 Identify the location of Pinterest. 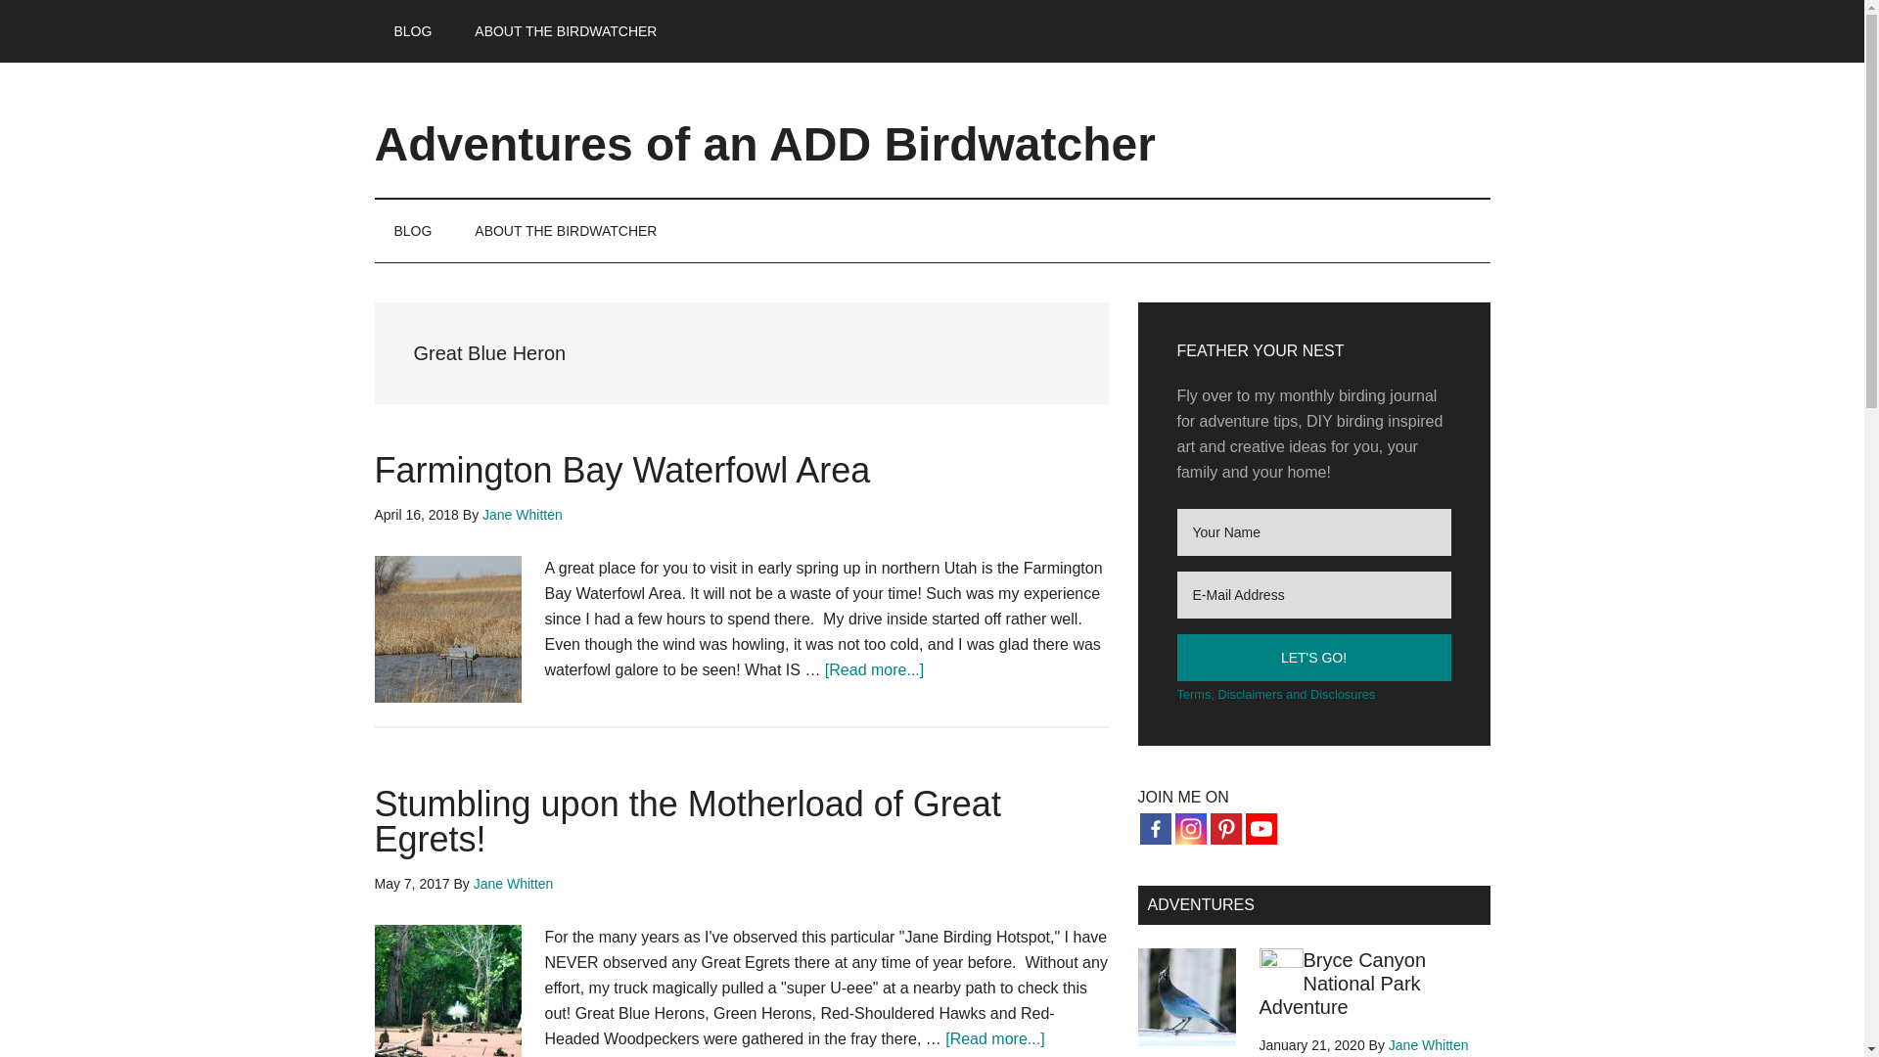
(1225, 828).